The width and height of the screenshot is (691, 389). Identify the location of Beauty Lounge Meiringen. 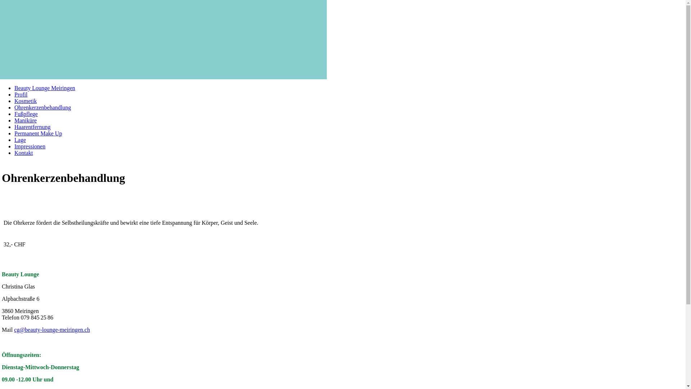
(45, 88).